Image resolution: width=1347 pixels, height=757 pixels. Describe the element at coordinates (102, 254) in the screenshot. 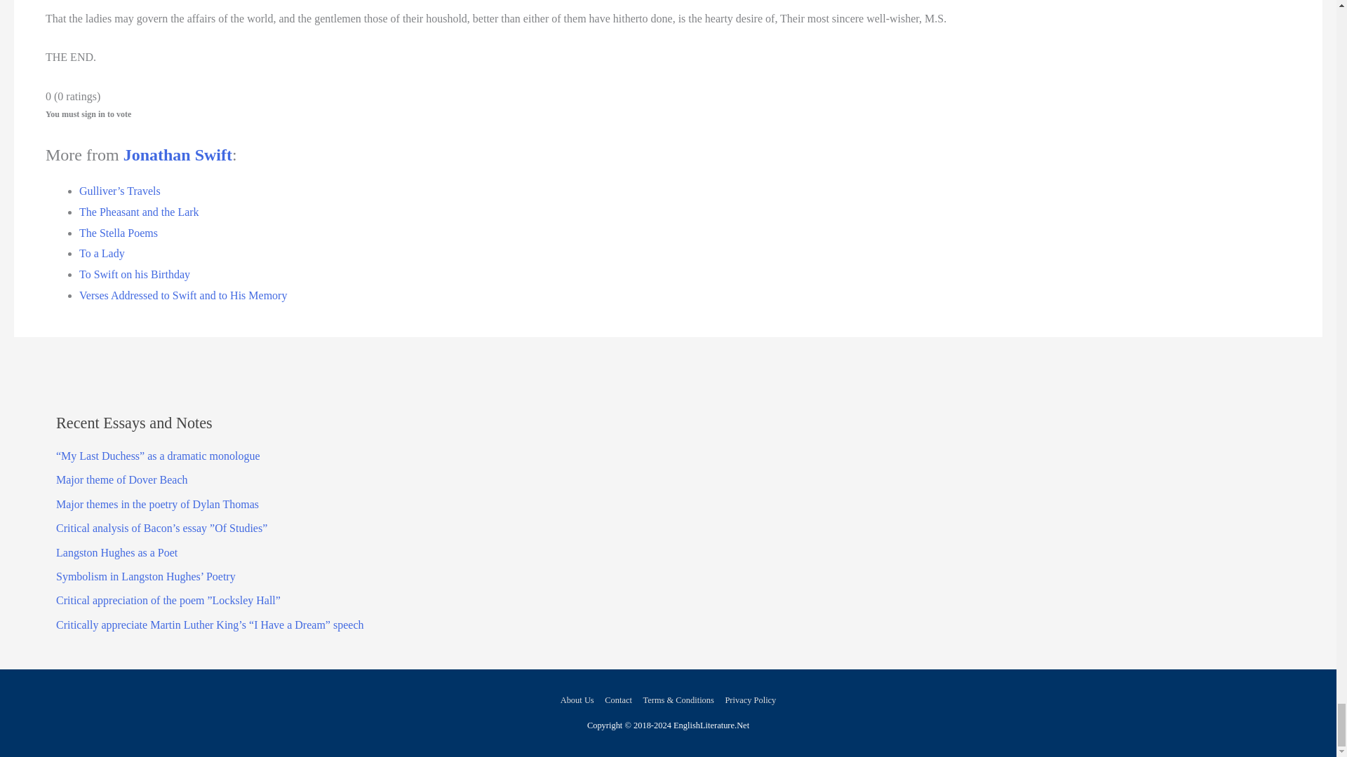

I see `To a Lady` at that location.